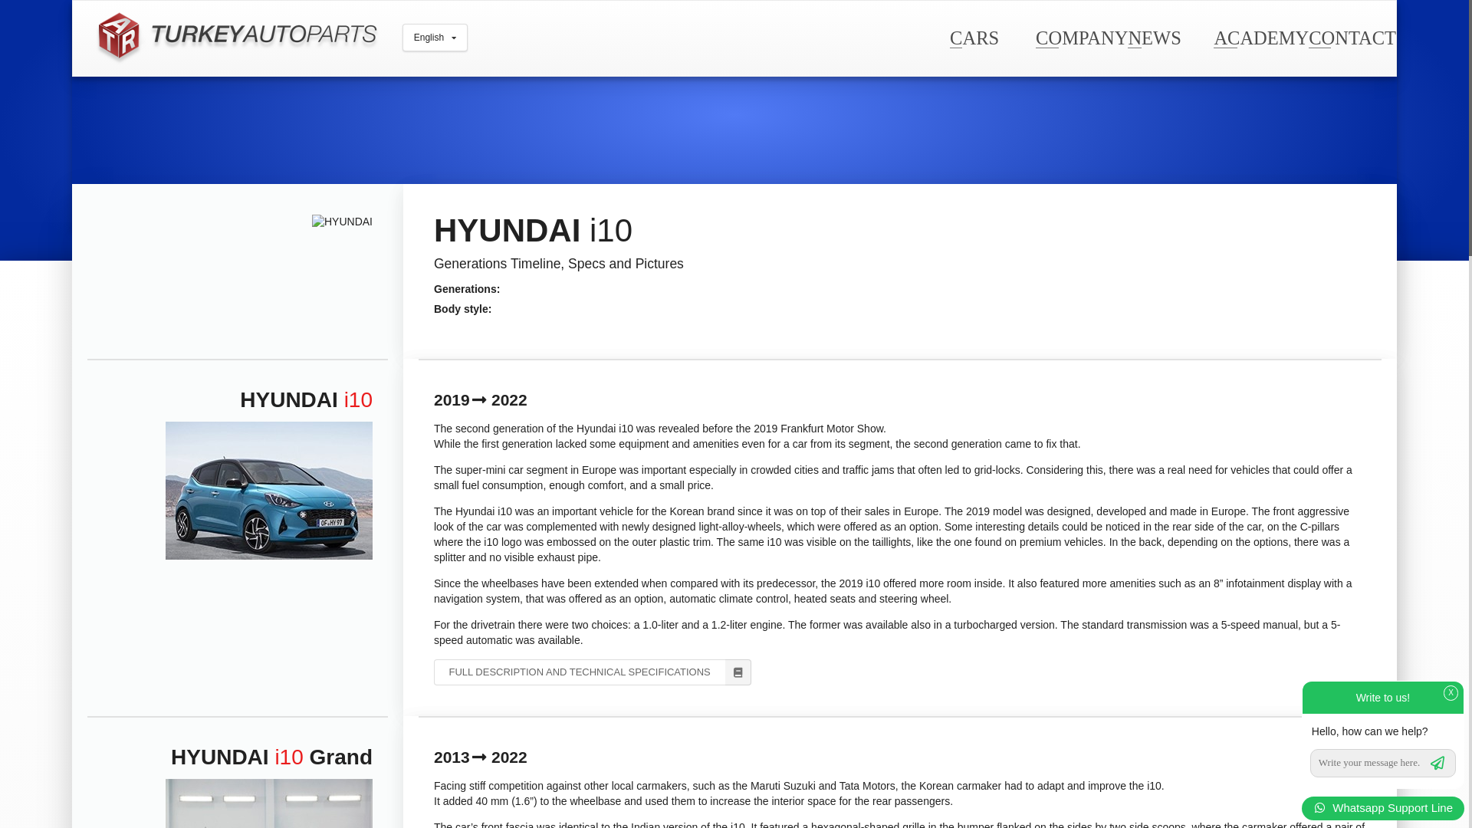  Describe the element at coordinates (1081, 37) in the screenshot. I see `COMPANY` at that location.